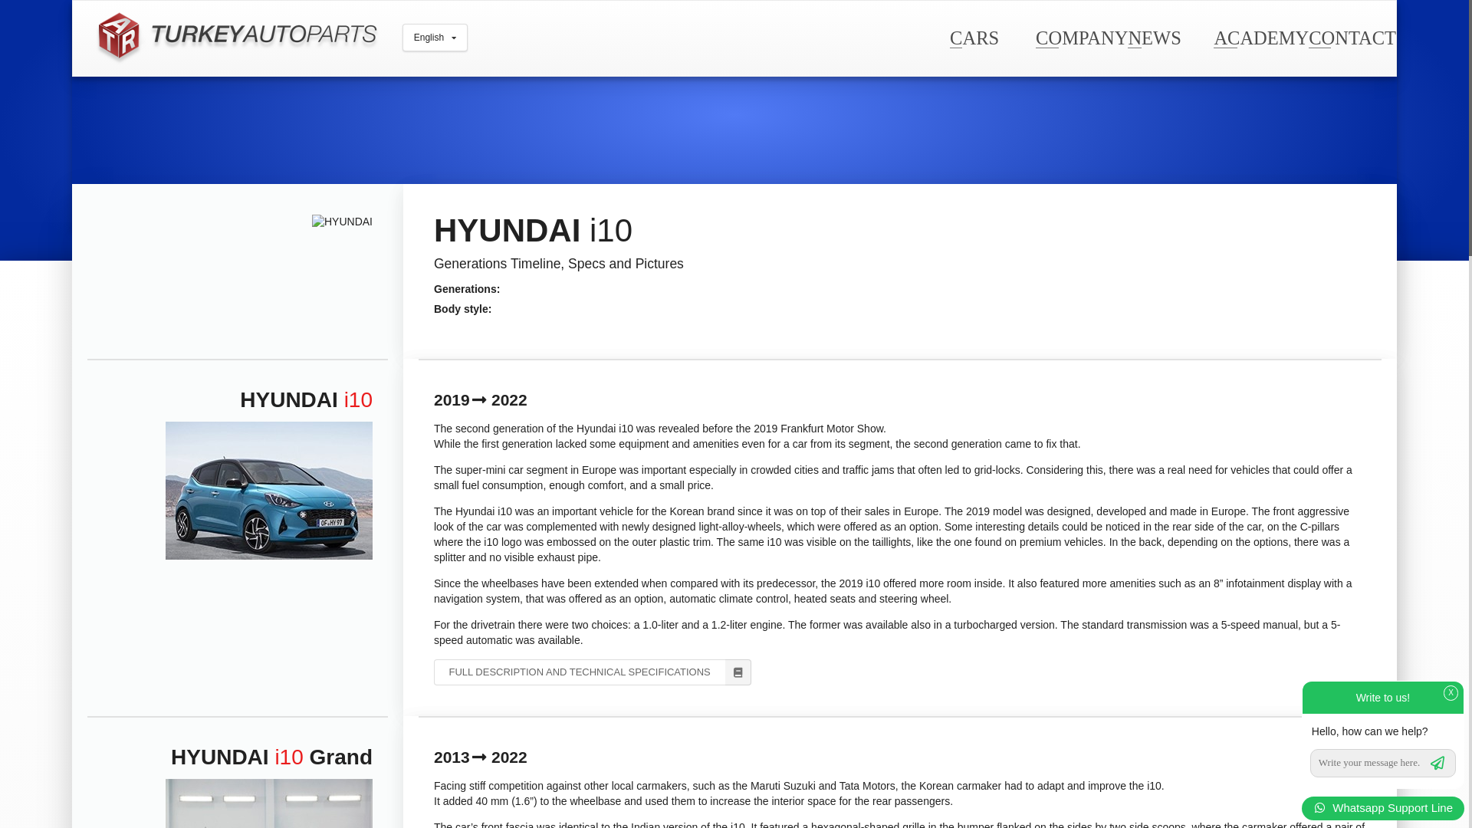  Describe the element at coordinates (1081, 37) in the screenshot. I see `COMPANY` at that location.